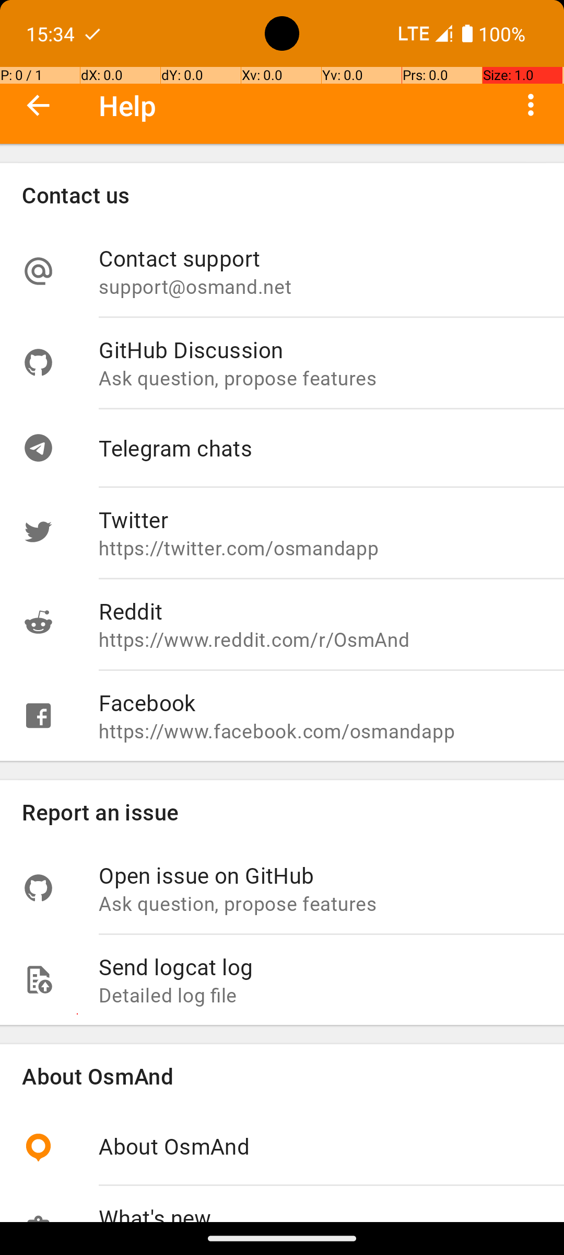  I want to click on Contact us, so click(282, 195).